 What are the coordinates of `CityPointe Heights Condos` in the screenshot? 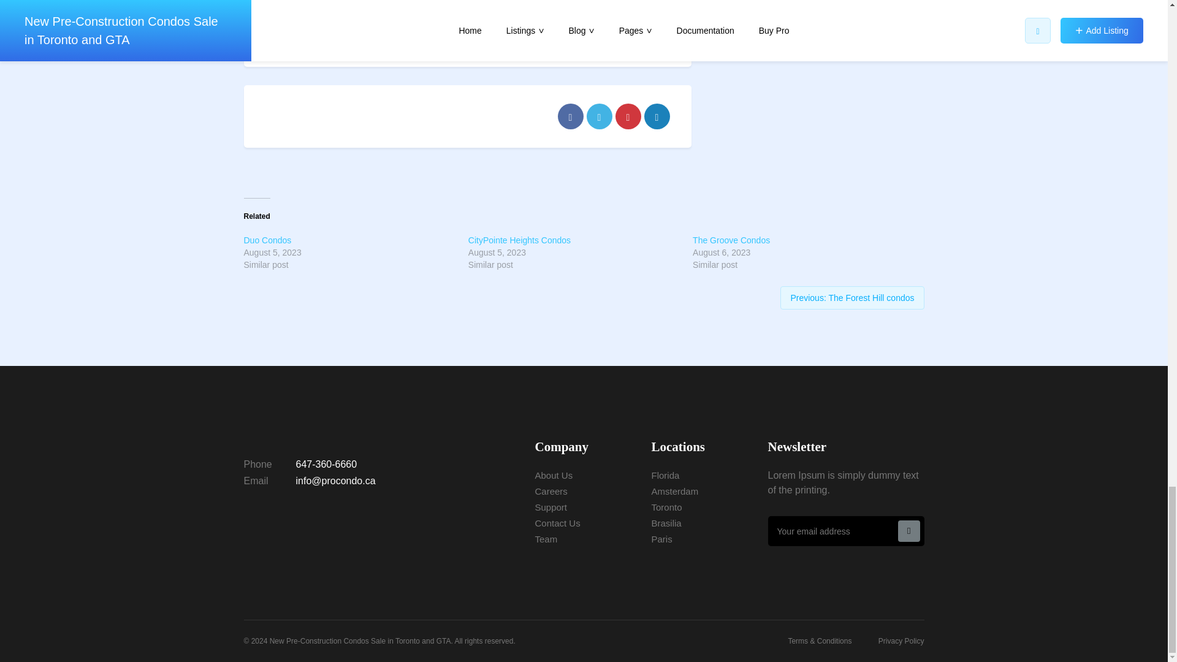 It's located at (520, 240).